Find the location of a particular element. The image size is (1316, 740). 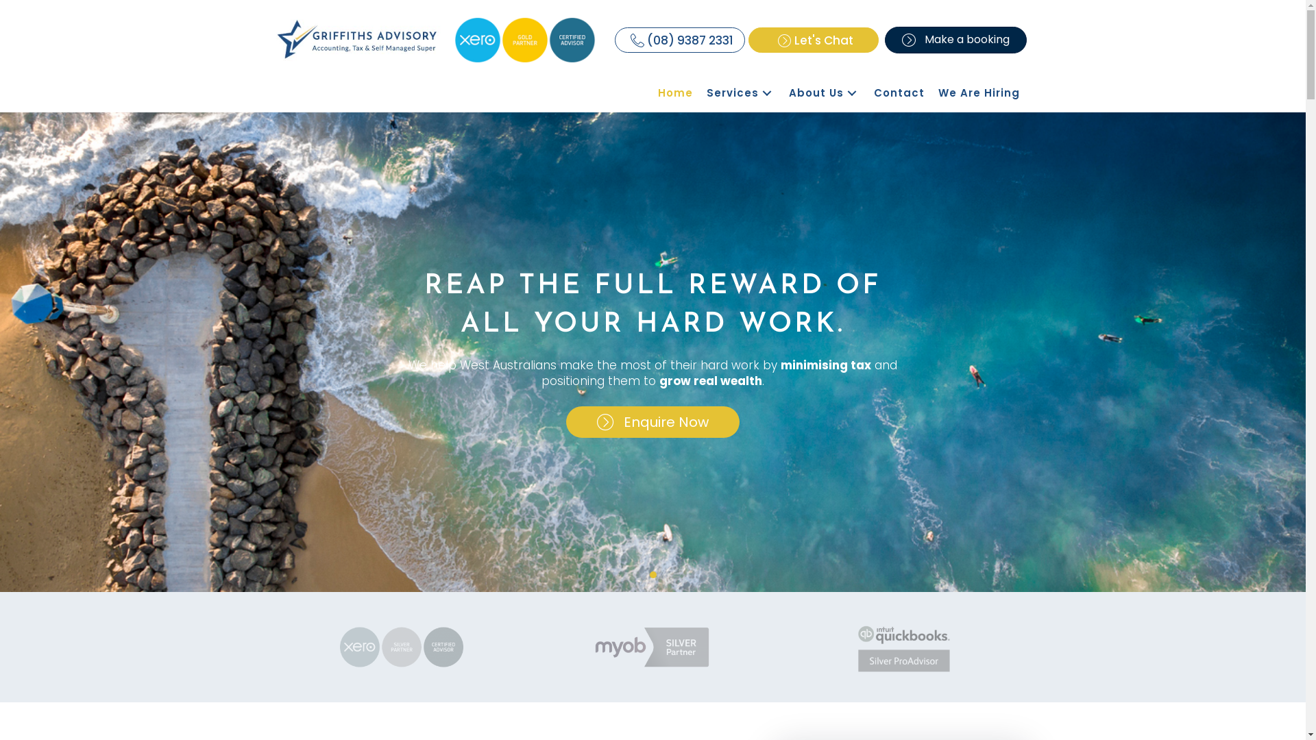

Make a booking is located at coordinates (955, 40).